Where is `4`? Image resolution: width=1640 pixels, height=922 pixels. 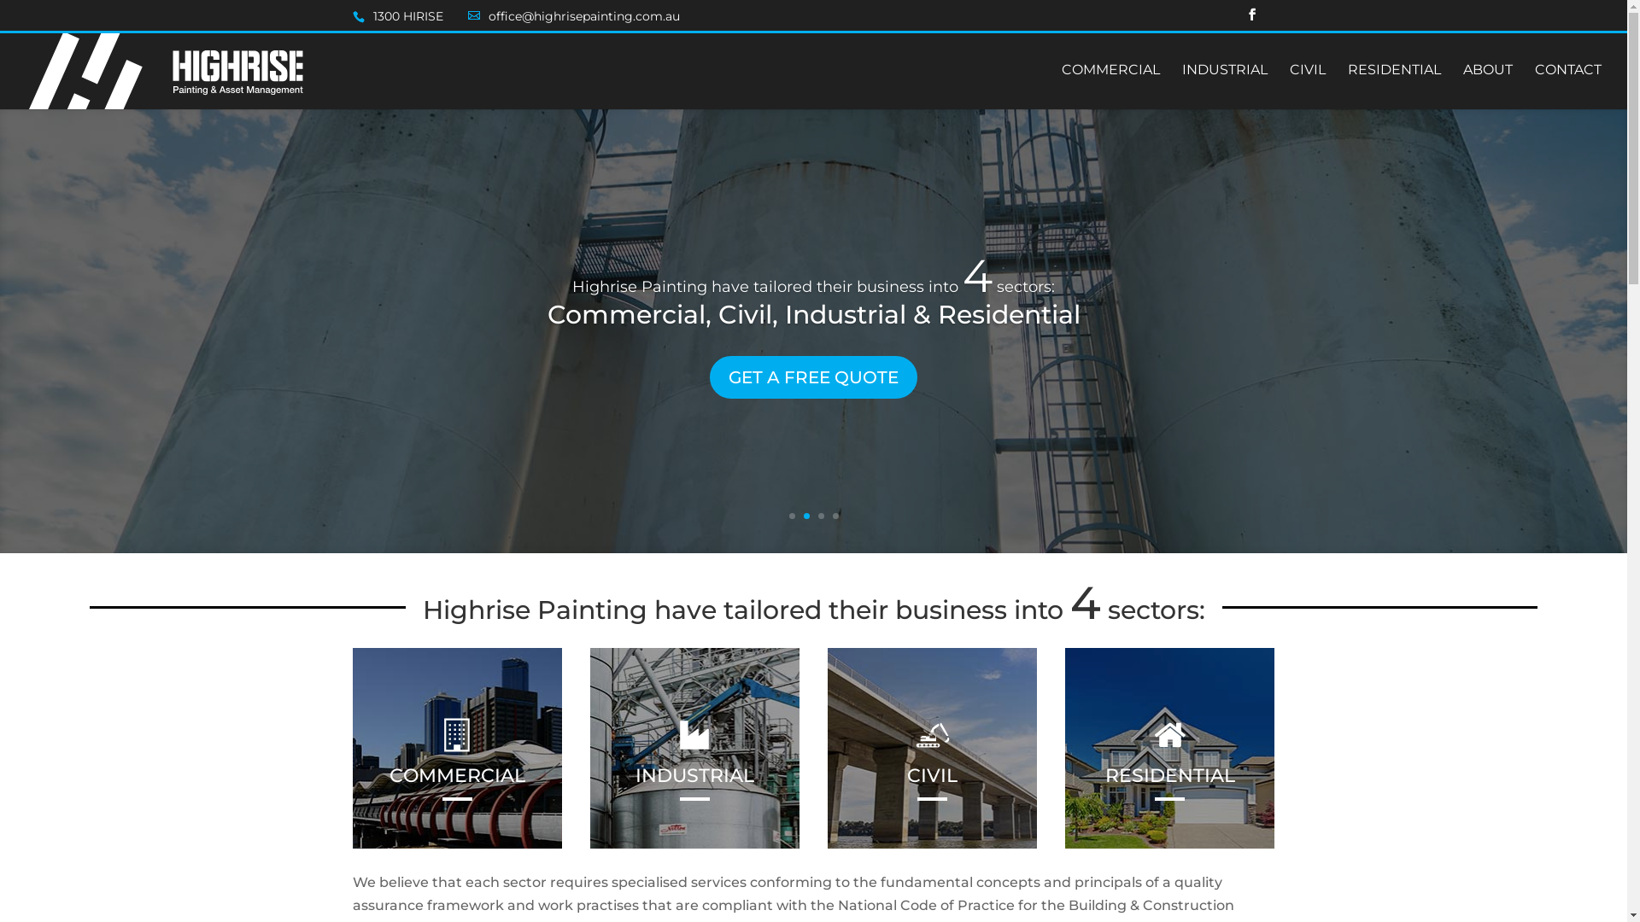 4 is located at coordinates (835, 516).